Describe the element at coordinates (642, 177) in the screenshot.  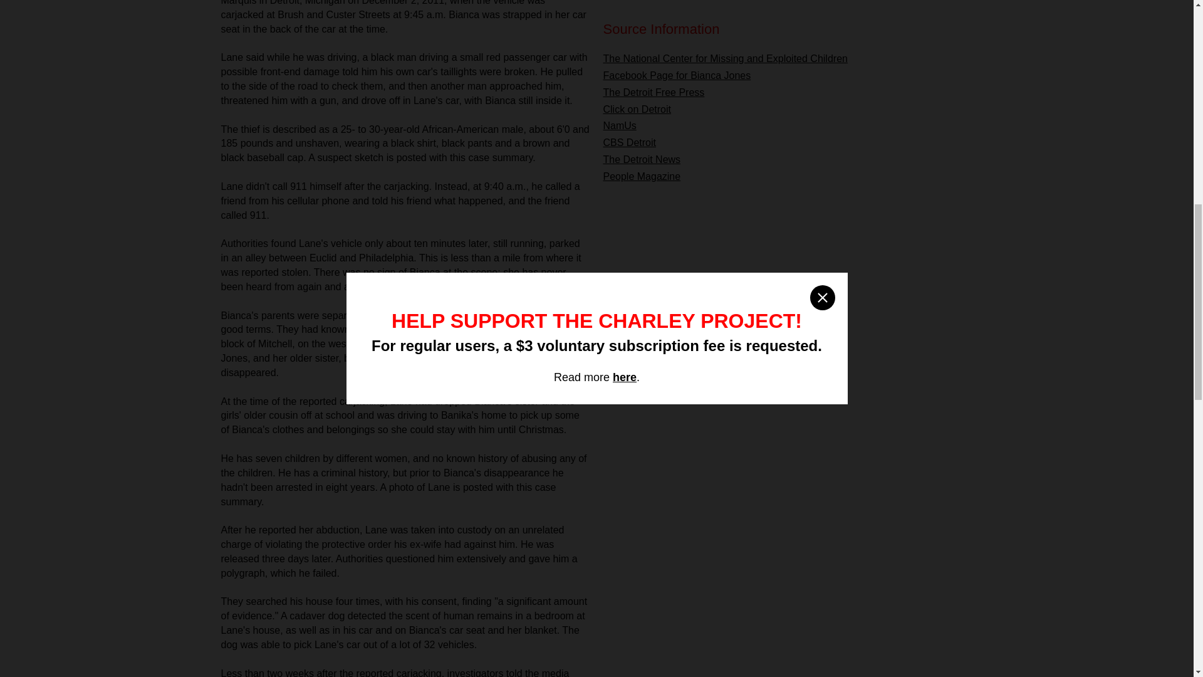
I see `People Magazine` at that location.